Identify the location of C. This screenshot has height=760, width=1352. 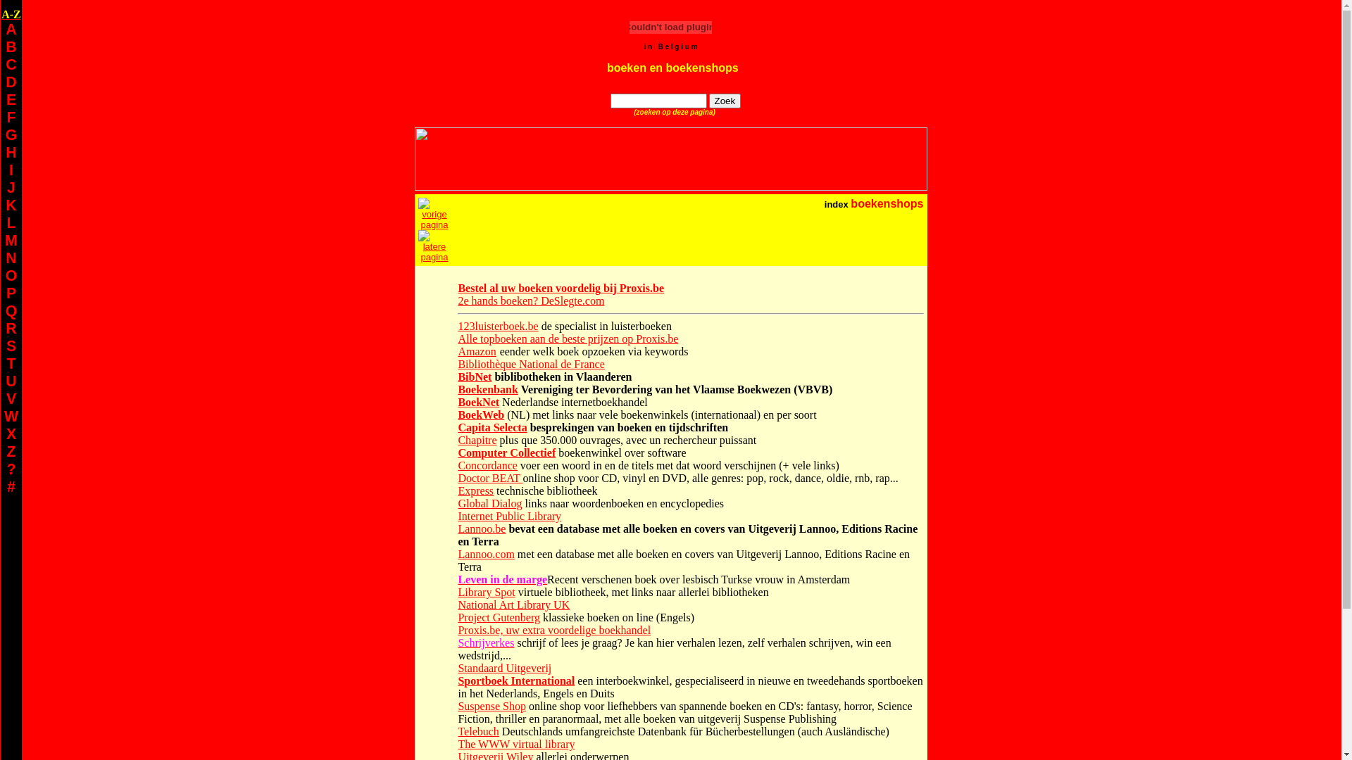
(11, 65).